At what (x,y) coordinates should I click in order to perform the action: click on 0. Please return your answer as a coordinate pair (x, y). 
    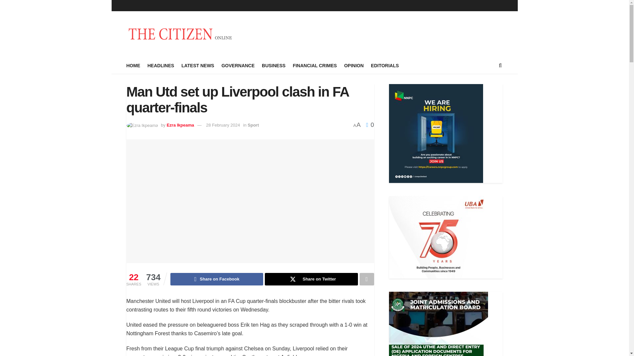
    Looking at the image, I should click on (370, 125).